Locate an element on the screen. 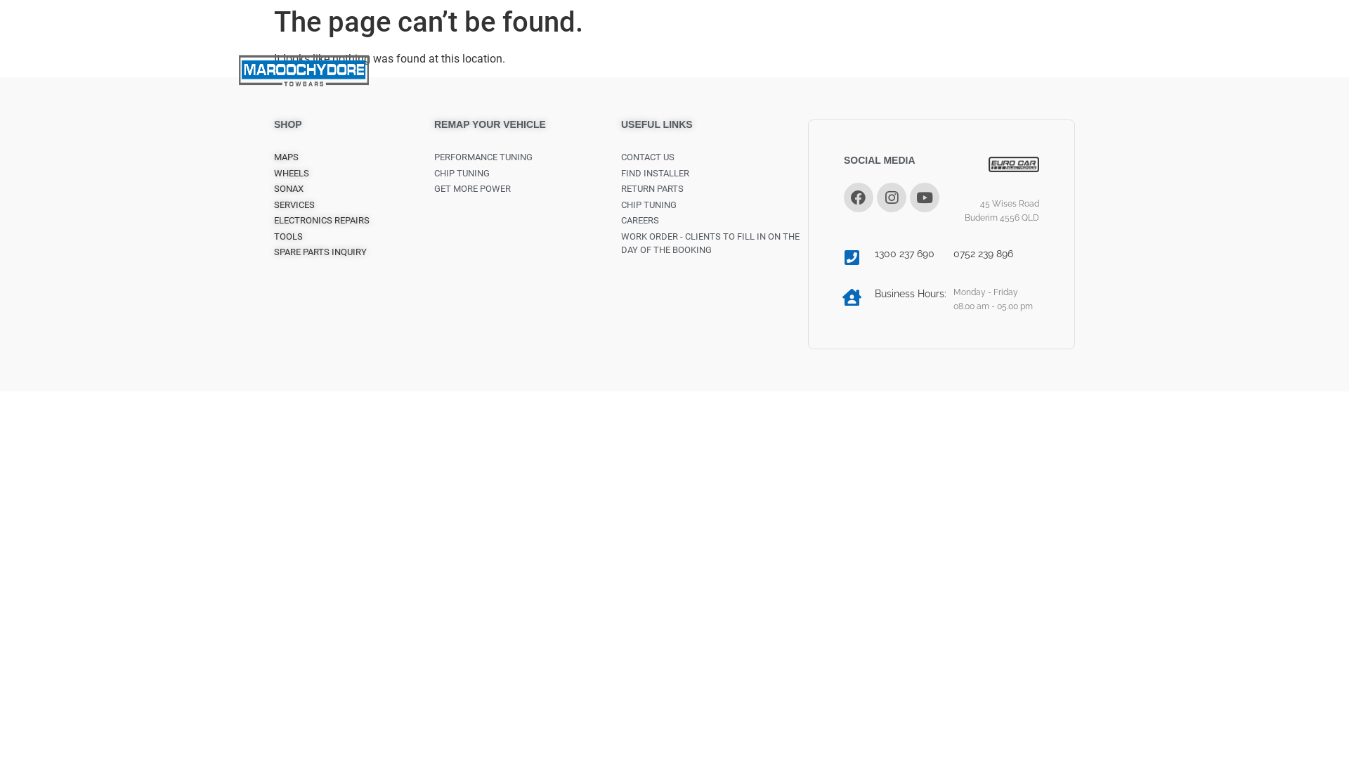 This screenshot has height=759, width=1349. SPARE PARTS INQUIRY is located at coordinates (354, 252).